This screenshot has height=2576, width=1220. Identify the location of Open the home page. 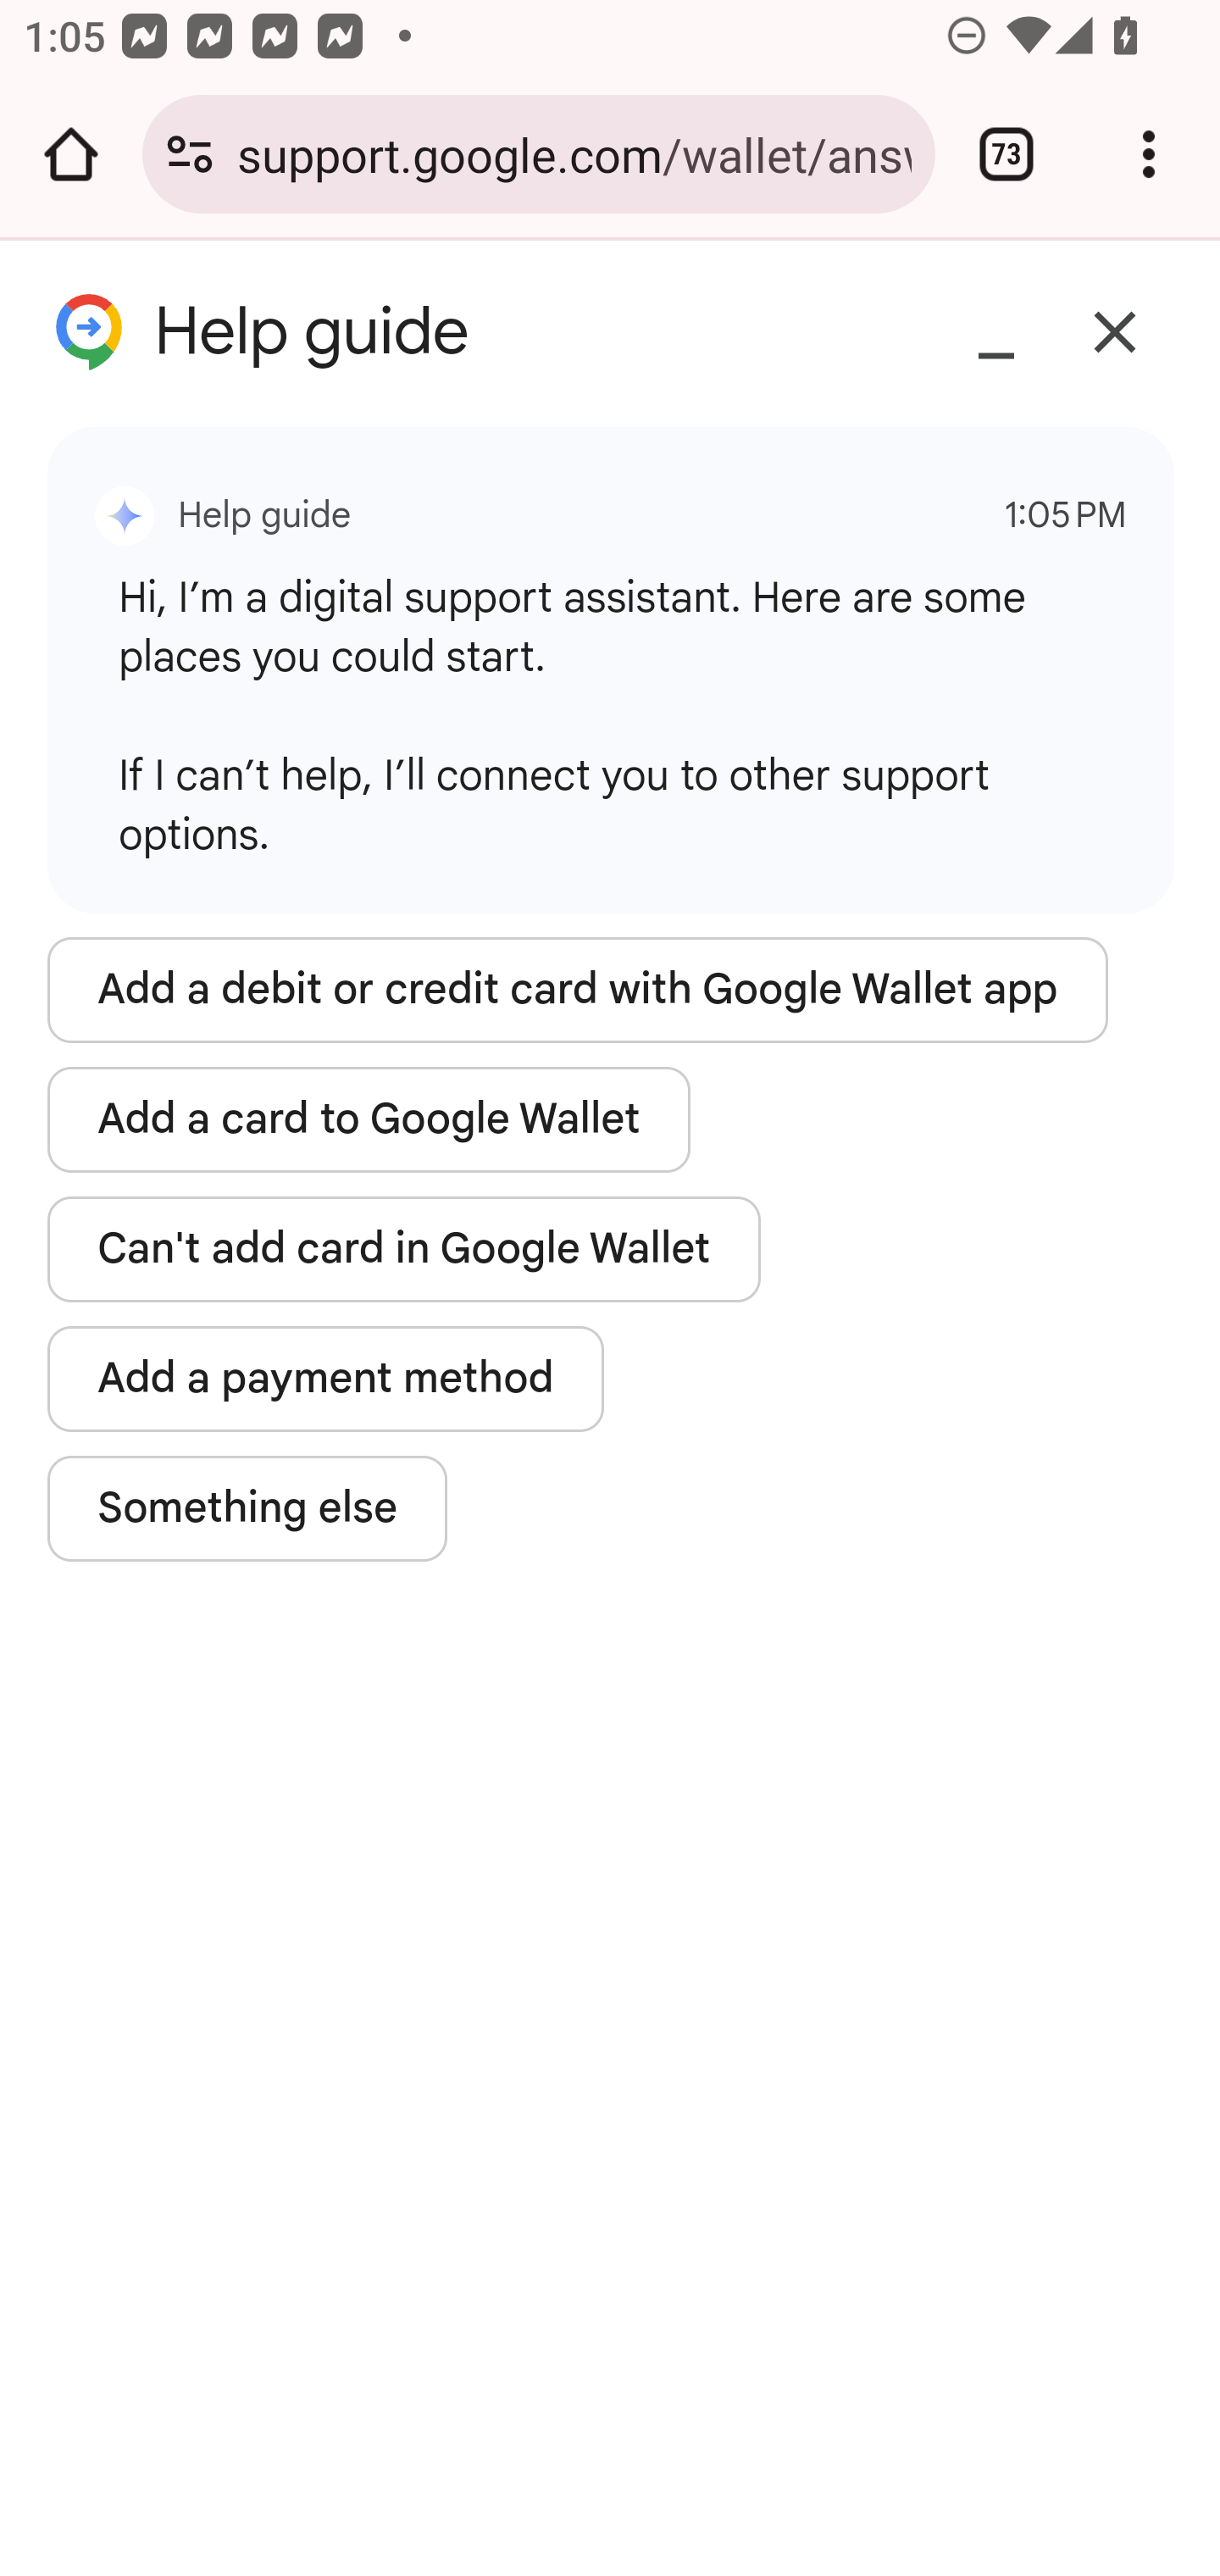
(71, 154).